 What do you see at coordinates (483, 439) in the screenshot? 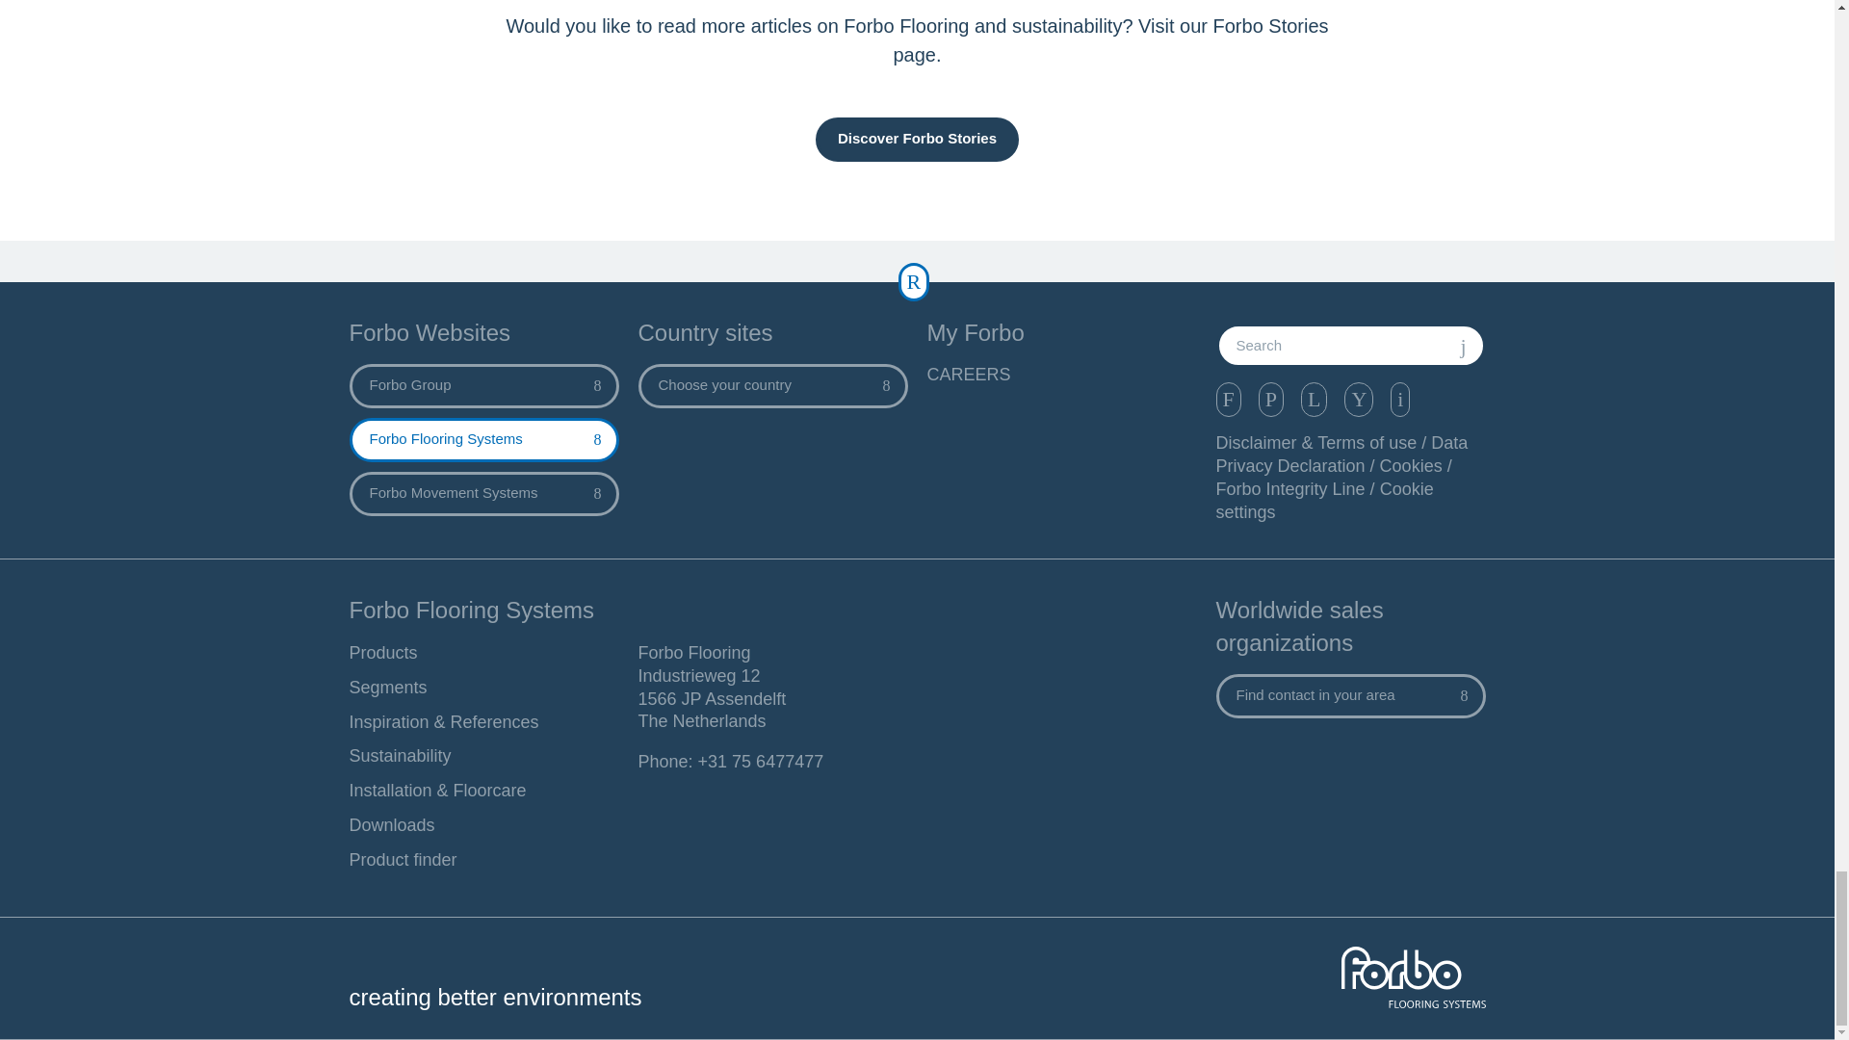
I see `Forbo Flooring Systems` at bounding box center [483, 439].